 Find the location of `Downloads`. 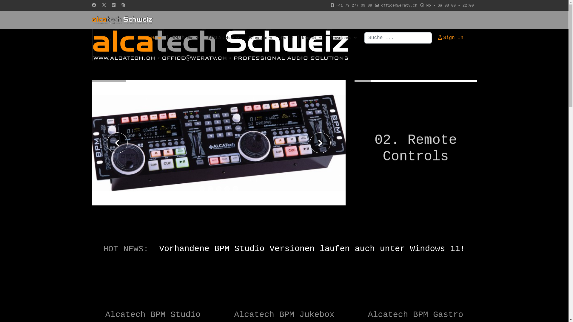

Downloads is located at coordinates (341, 38).